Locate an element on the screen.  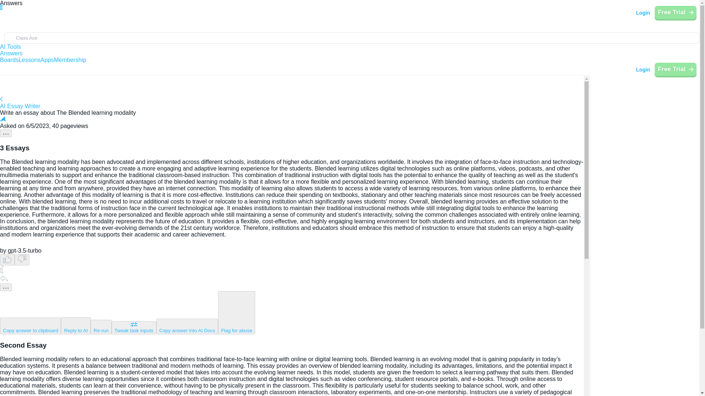
Apps is located at coordinates (47, 60).